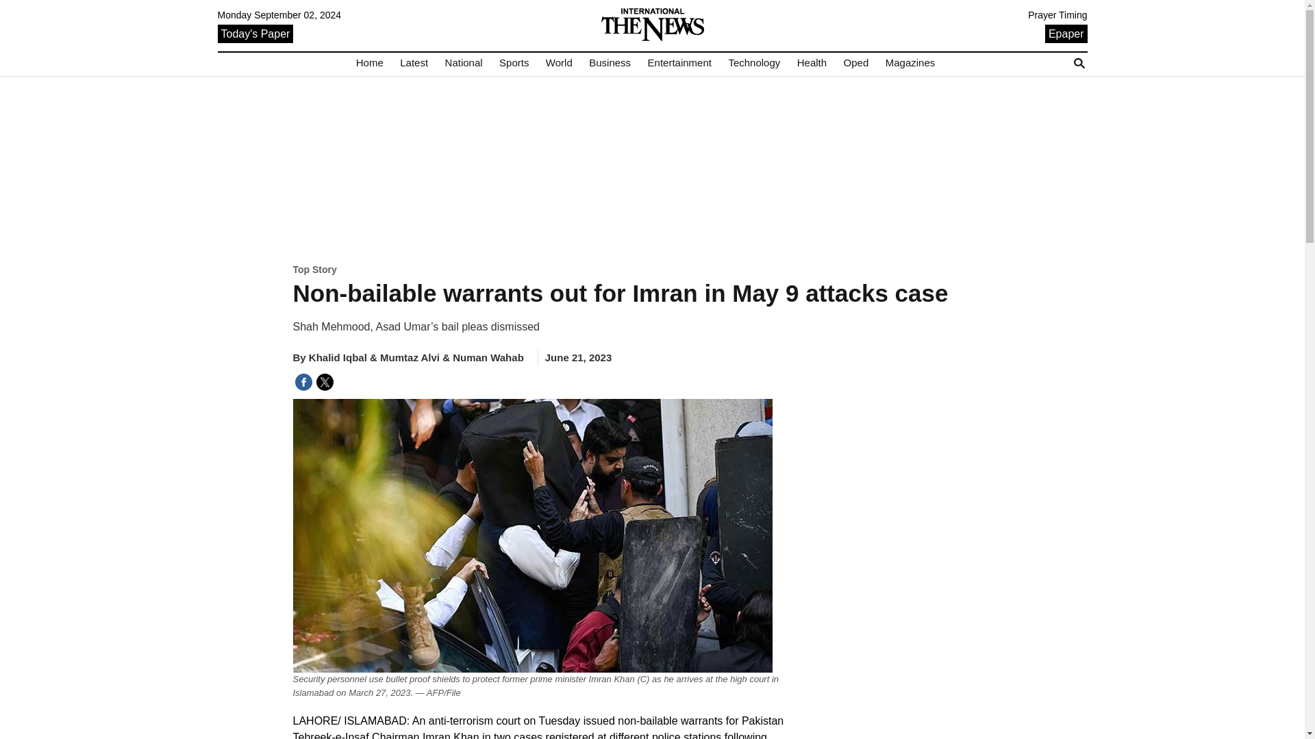 The width and height of the screenshot is (1315, 739). What do you see at coordinates (255, 33) in the screenshot?
I see `Today's Paper` at bounding box center [255, 33].